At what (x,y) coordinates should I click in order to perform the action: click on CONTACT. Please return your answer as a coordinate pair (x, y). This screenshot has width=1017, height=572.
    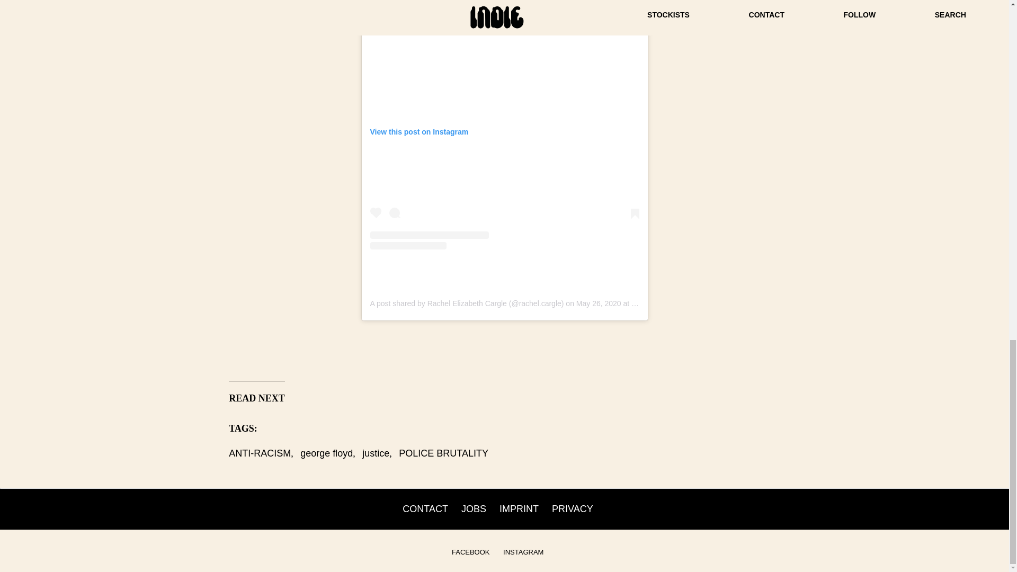
    Looking at the image, I should click on (425, 508).